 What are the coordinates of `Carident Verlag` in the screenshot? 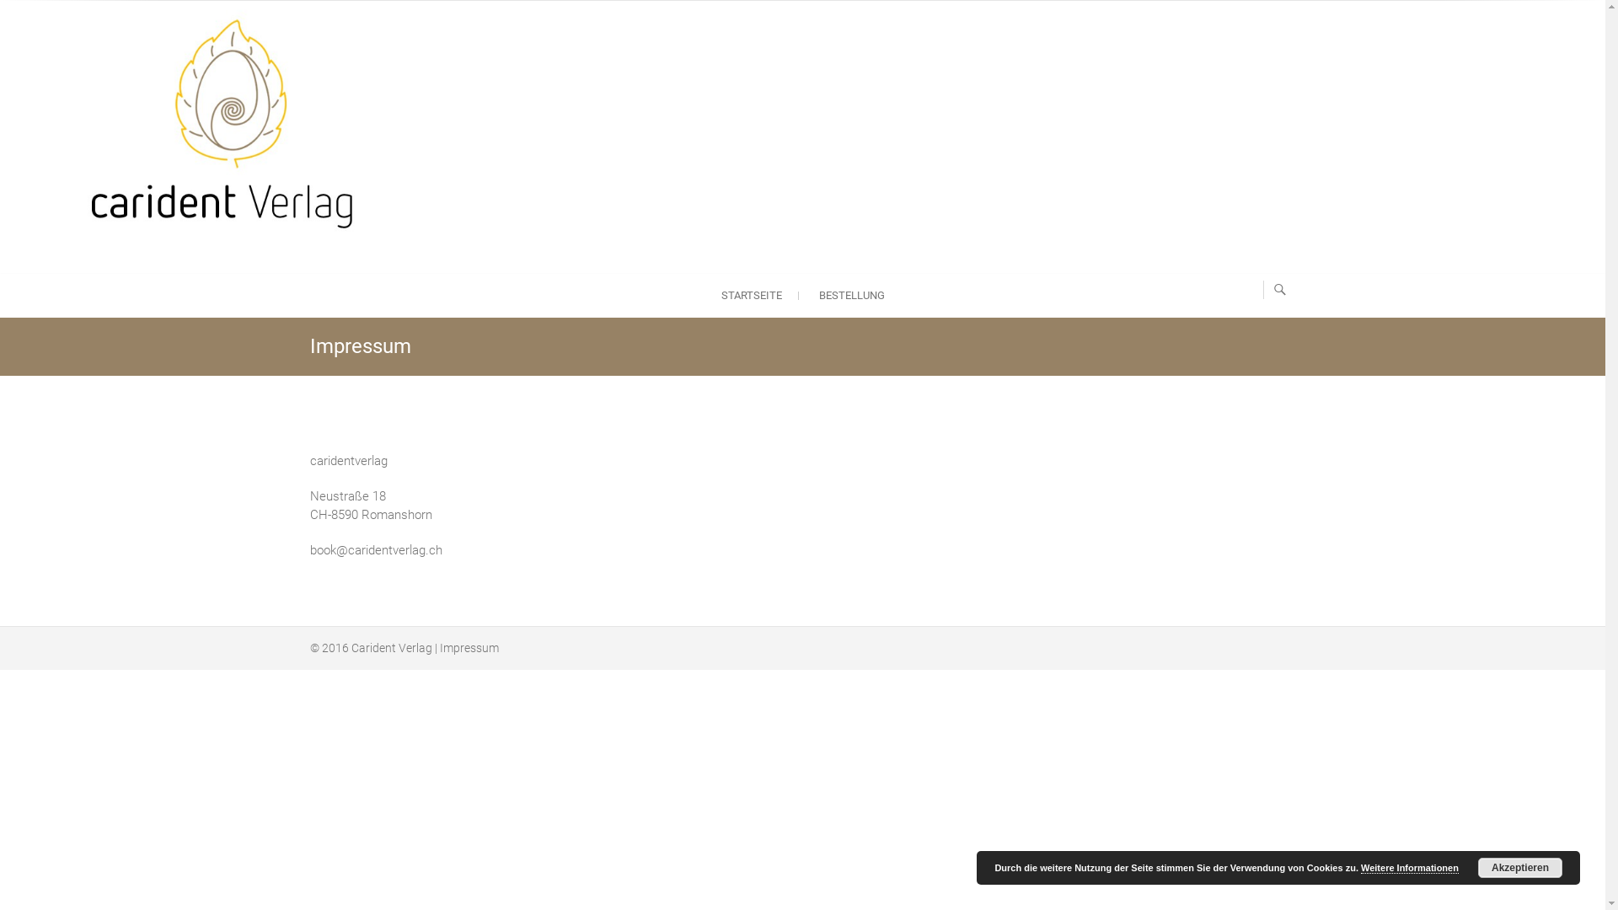 It's located at (391, 648).